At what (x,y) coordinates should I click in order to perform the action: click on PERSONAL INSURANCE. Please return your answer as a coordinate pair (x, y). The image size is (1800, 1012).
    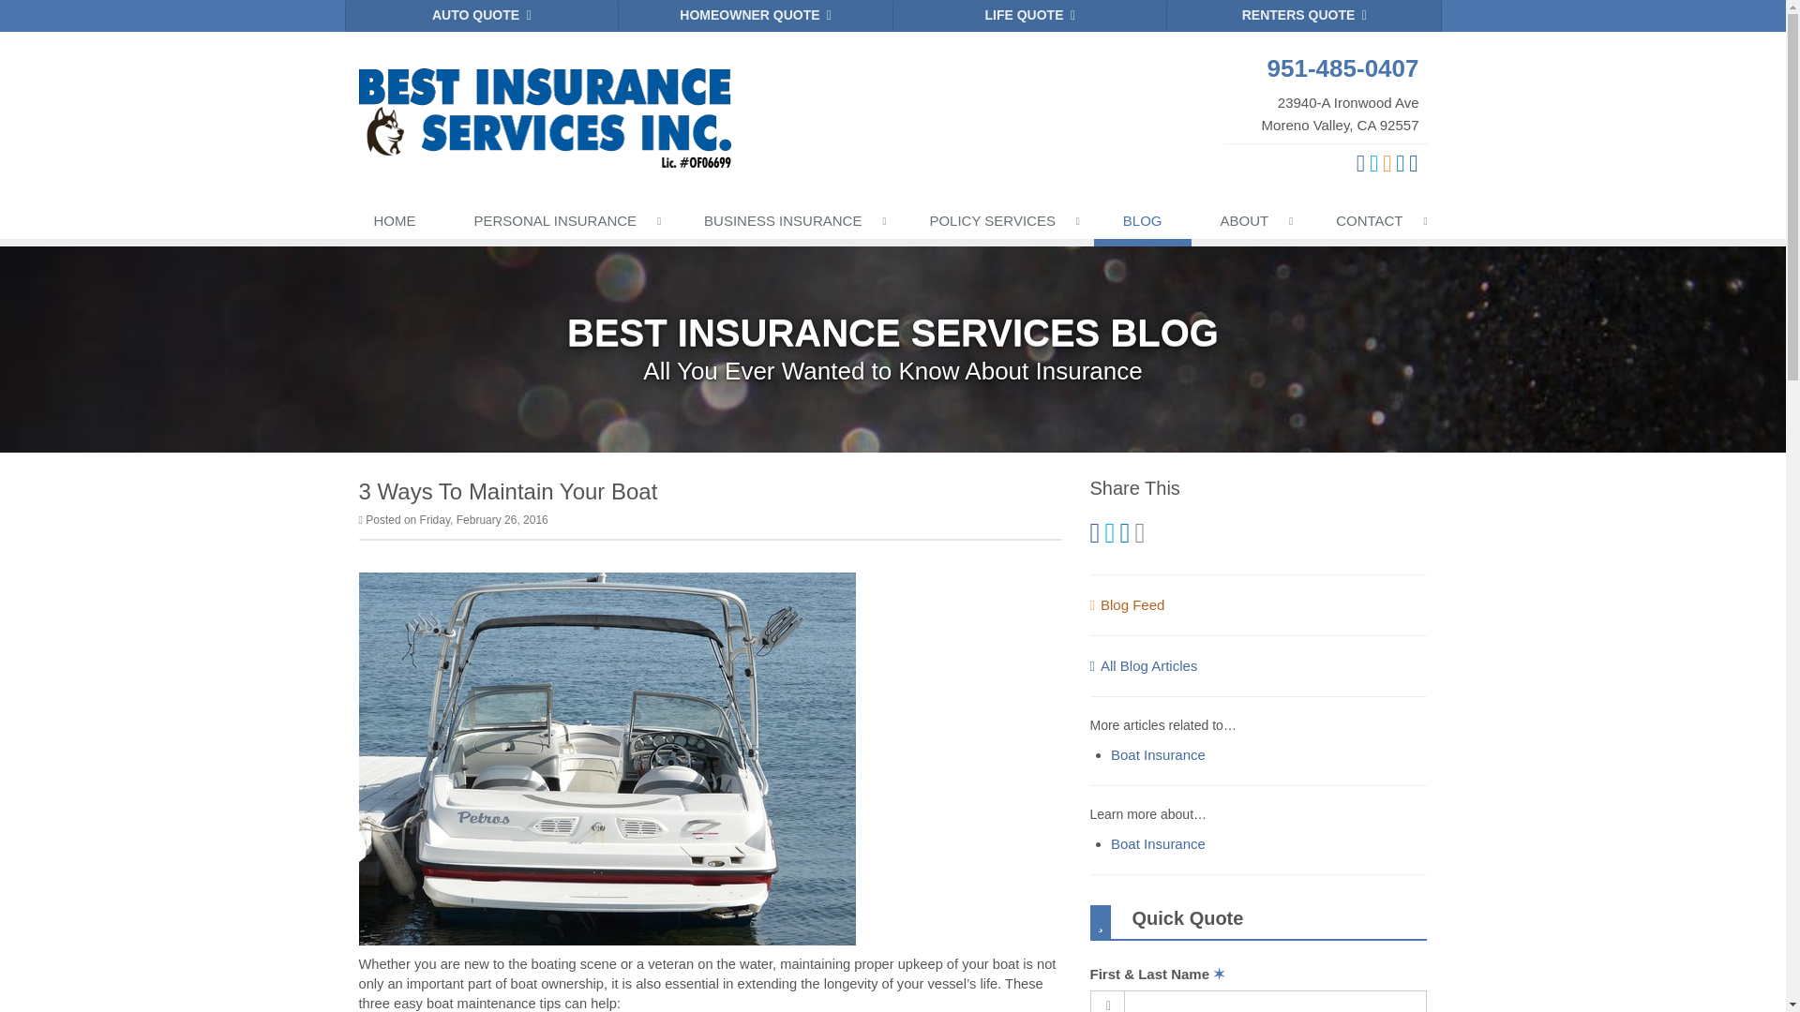
    Looking at the image, I should click on (560, 225).